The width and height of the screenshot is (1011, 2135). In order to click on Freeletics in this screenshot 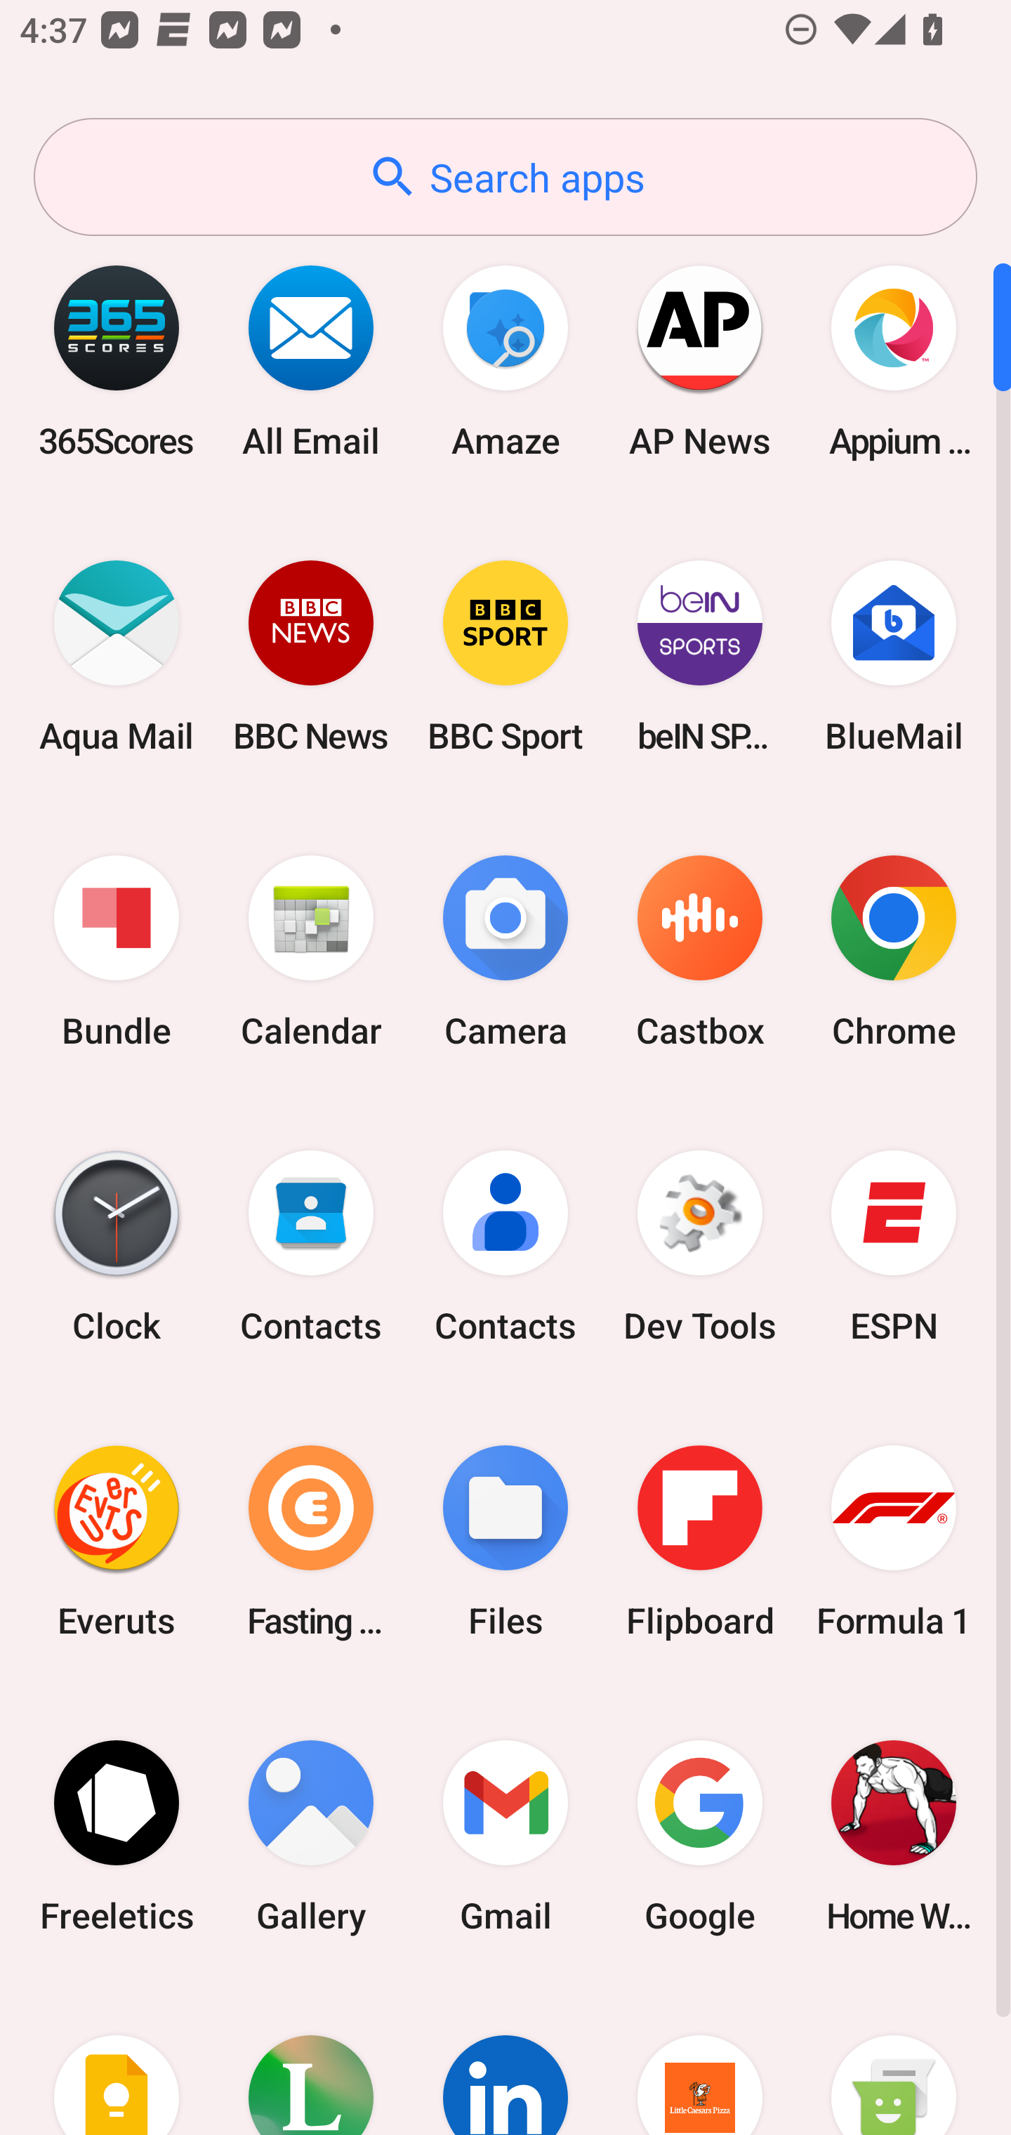, I will do `click(117, 1836)`.